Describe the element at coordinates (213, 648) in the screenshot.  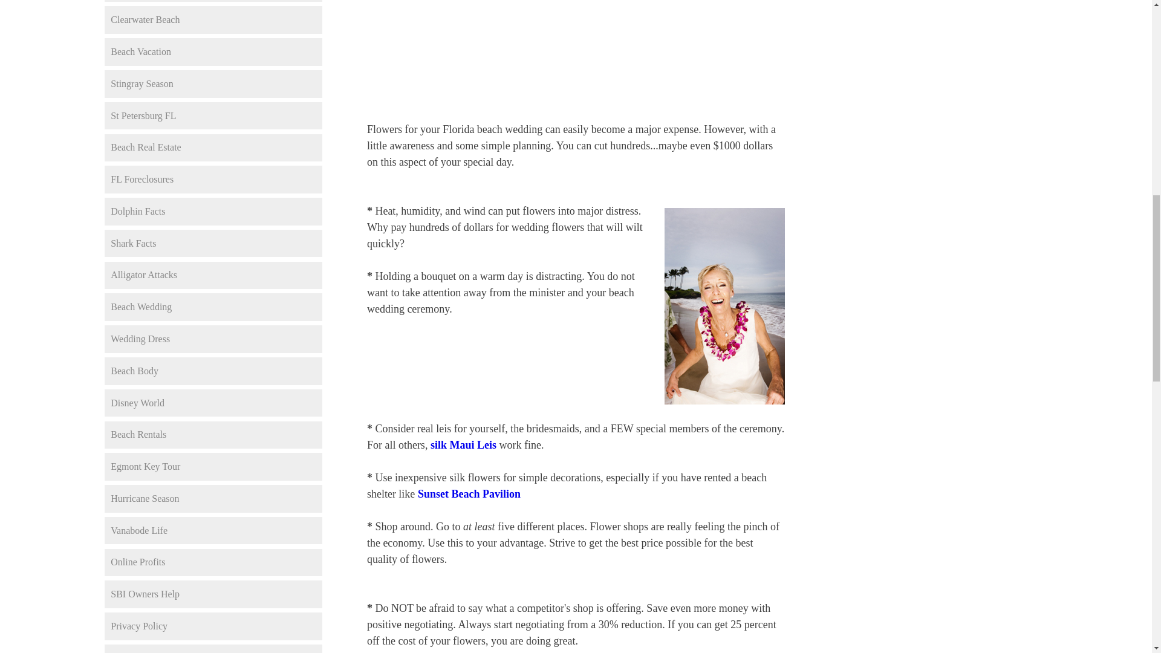
I see `Site Map` at that location.